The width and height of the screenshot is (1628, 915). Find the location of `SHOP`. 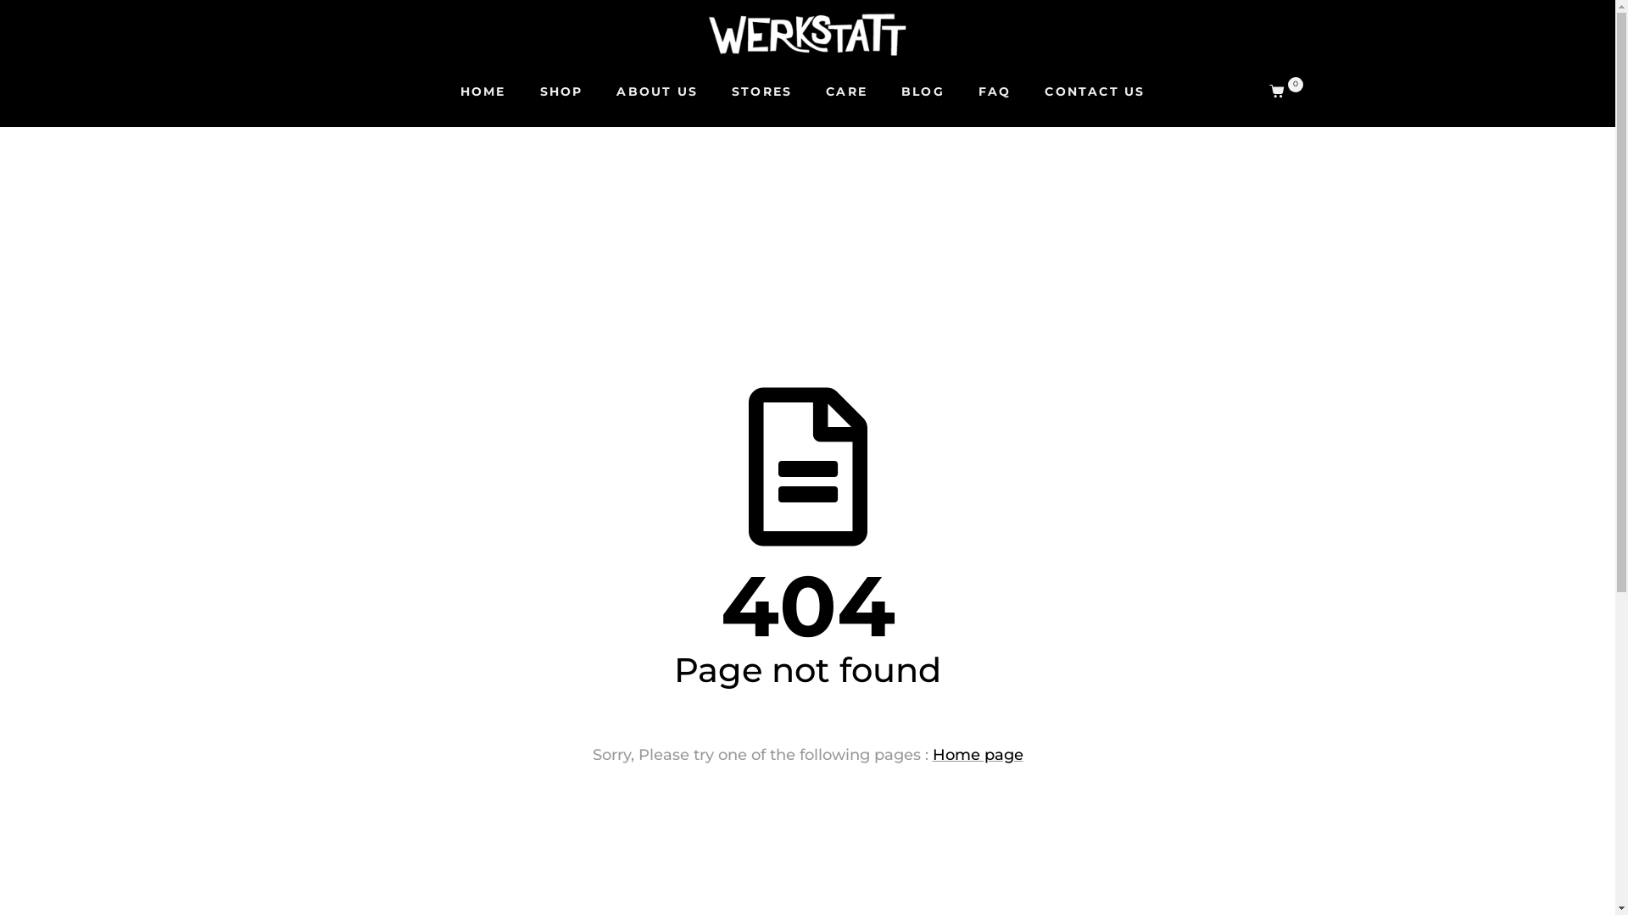

SHOP is located at coordinates (561, 91).